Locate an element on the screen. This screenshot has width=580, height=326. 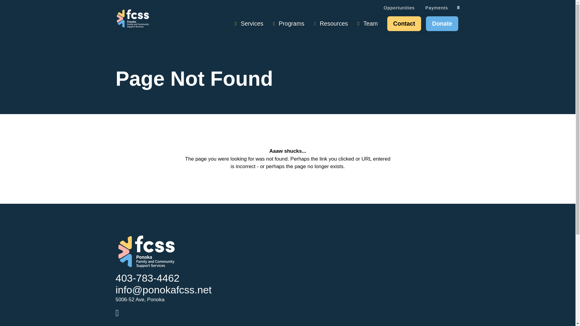
Donate is located at coordinates (442, 24).